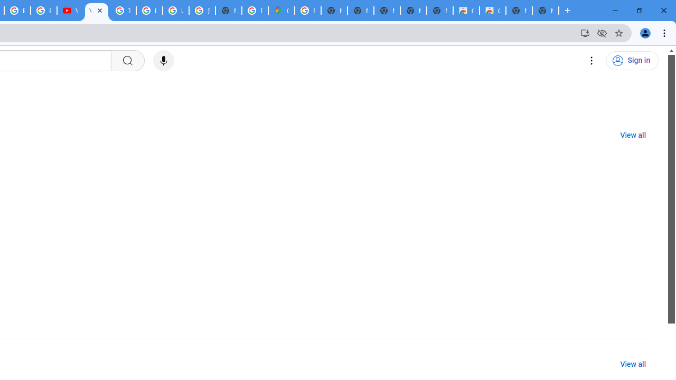 The width and height of the screenshot is (676, 380). Describe the element at coordinates (602, 33) in the screenshot. I see `Third-party cookies blocked` at that location.